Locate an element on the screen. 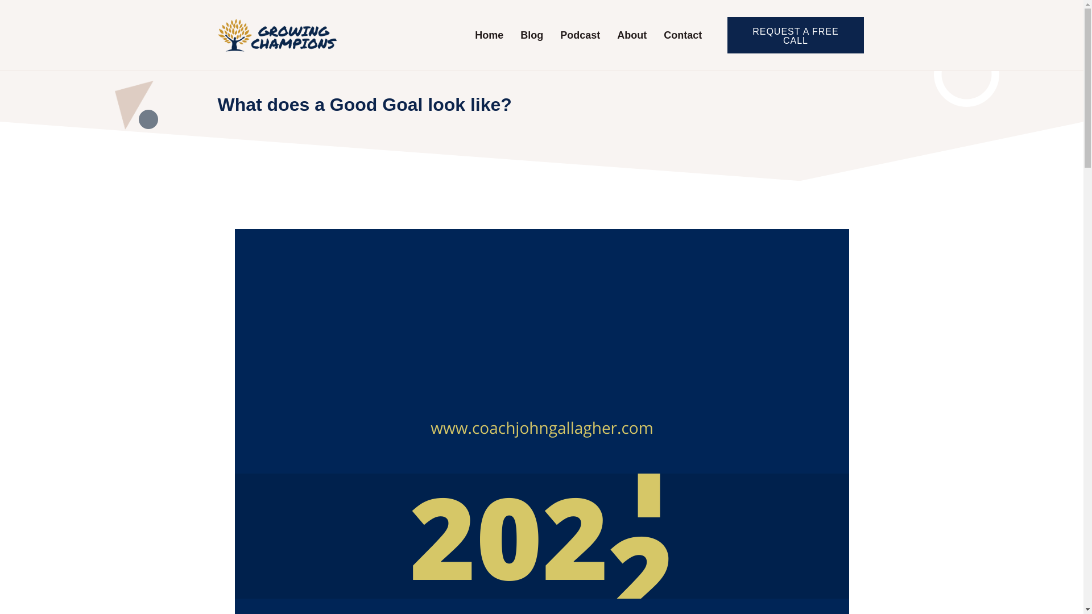 This screenshot has width=1092, height=614. Podcast is located at coordinates (580, 35).